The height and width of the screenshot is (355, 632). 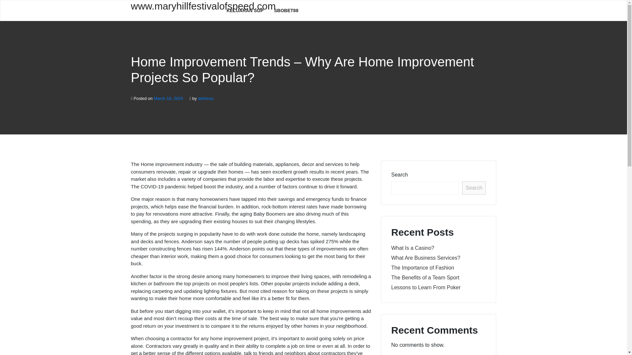 I want to click on What Are Business Services?, so click(x=425, y=258).